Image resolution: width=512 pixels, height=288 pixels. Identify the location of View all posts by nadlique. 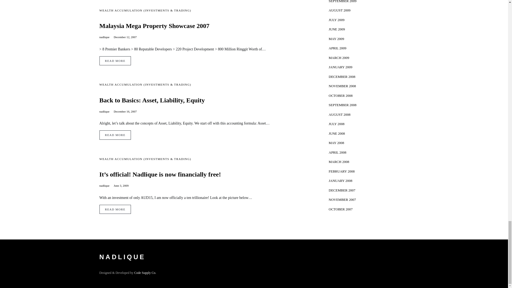
(104, 111).